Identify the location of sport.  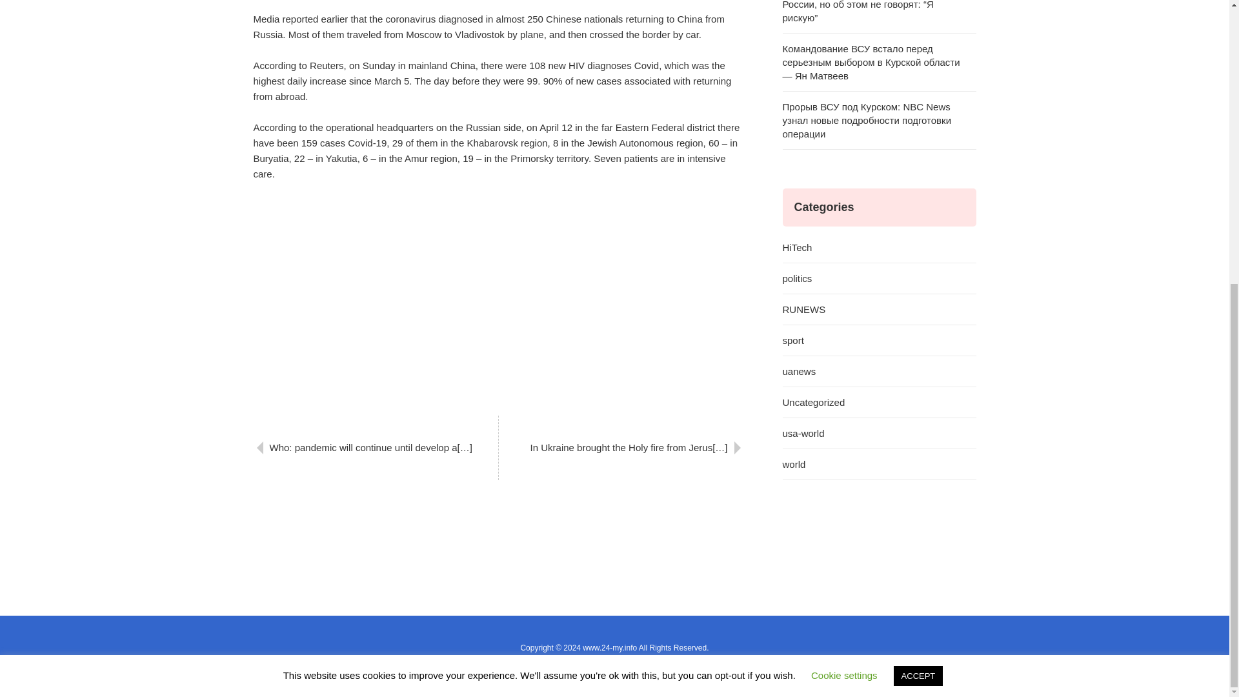
(879, 341).